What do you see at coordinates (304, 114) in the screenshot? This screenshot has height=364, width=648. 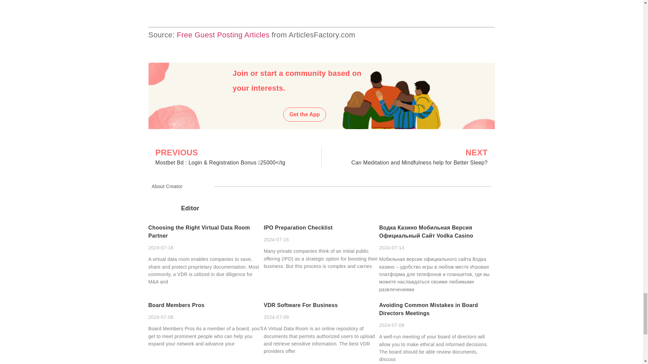 I see `Choosing the Right Virtual Data Room Partner` at bounding box center [304, 114].